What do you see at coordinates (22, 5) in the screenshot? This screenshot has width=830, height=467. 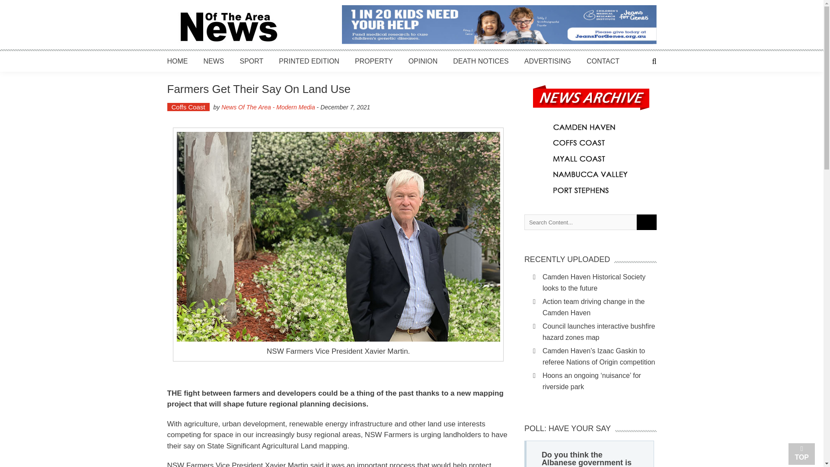 I see `Skip to content` at bounding box center [22, 5].